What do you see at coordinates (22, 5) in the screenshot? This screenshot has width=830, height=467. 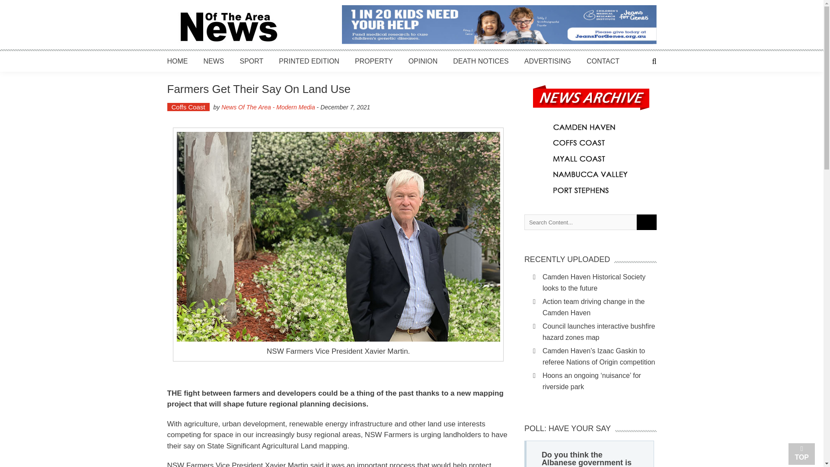 I see `Skip to content` at bounding box center [22, 5].